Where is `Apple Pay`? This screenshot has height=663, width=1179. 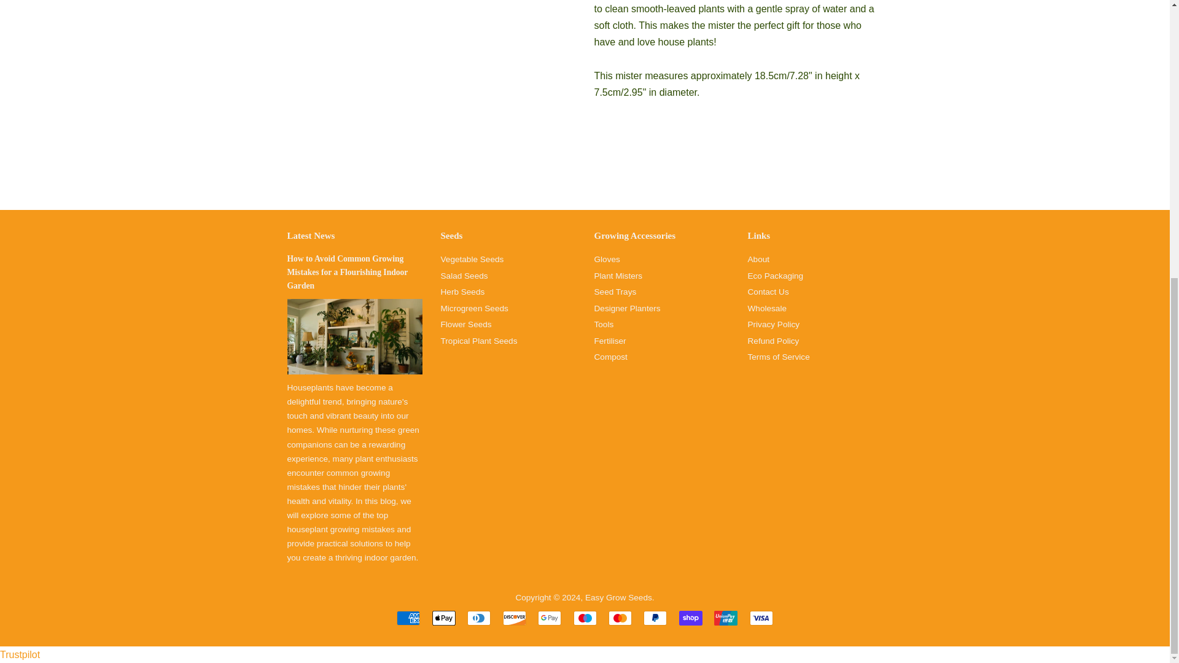 Apple Pay is located at coordinates (443, 618).